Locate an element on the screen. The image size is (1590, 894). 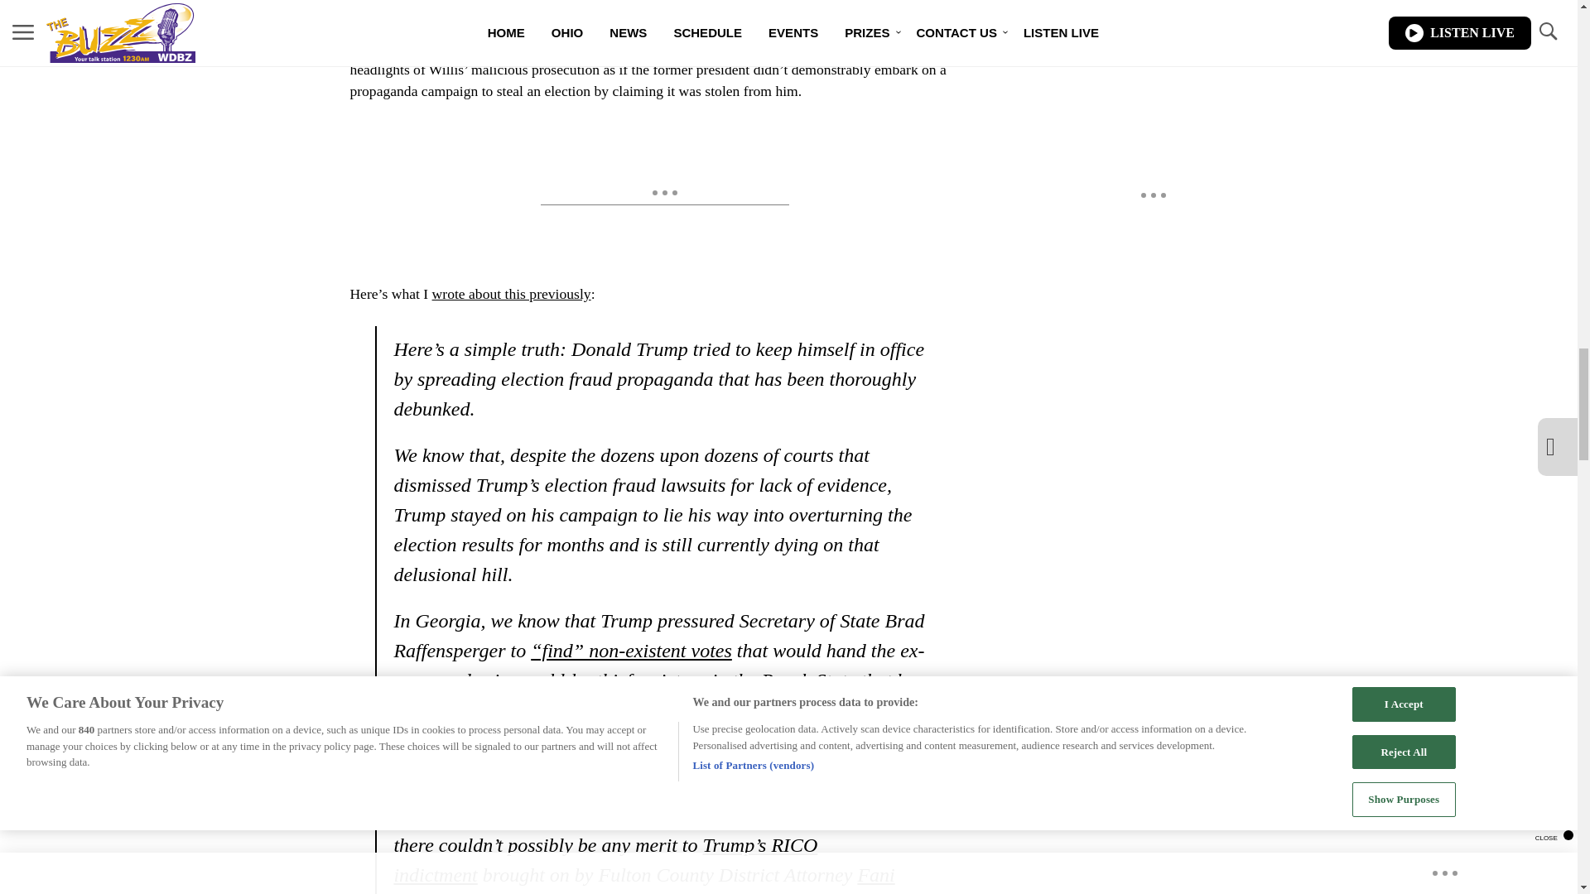
caught taking a selfie with is located at coordinates (639, 25).